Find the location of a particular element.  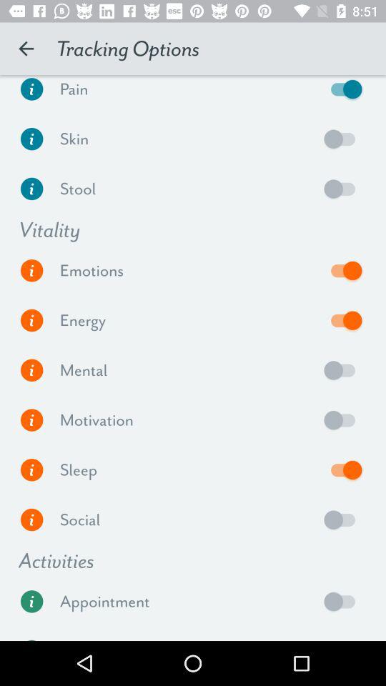

info about motivation is located at coordinates (31, 420).